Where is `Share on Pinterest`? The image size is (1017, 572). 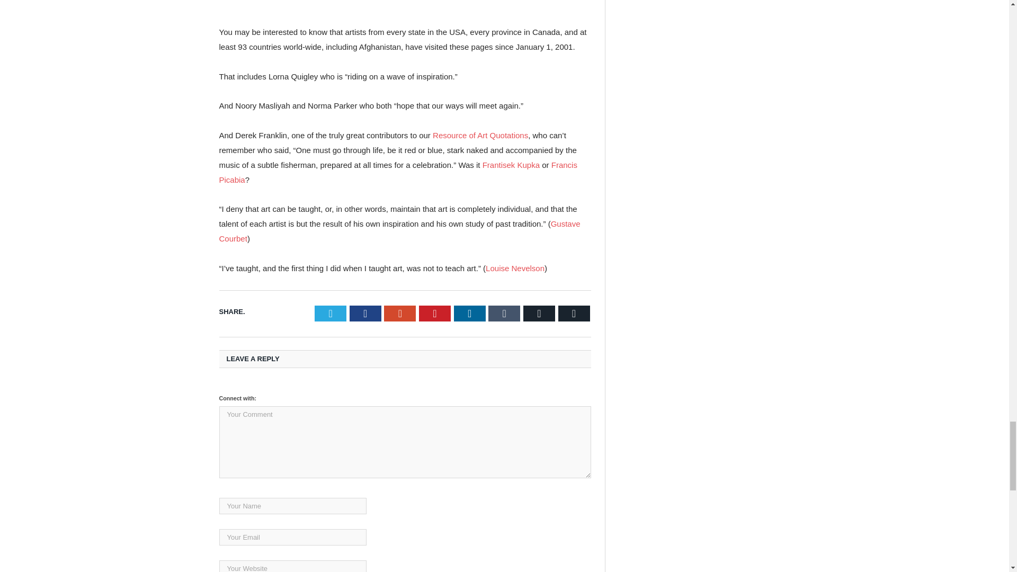
Share on Pinterest is located at coordinates (434, 313).